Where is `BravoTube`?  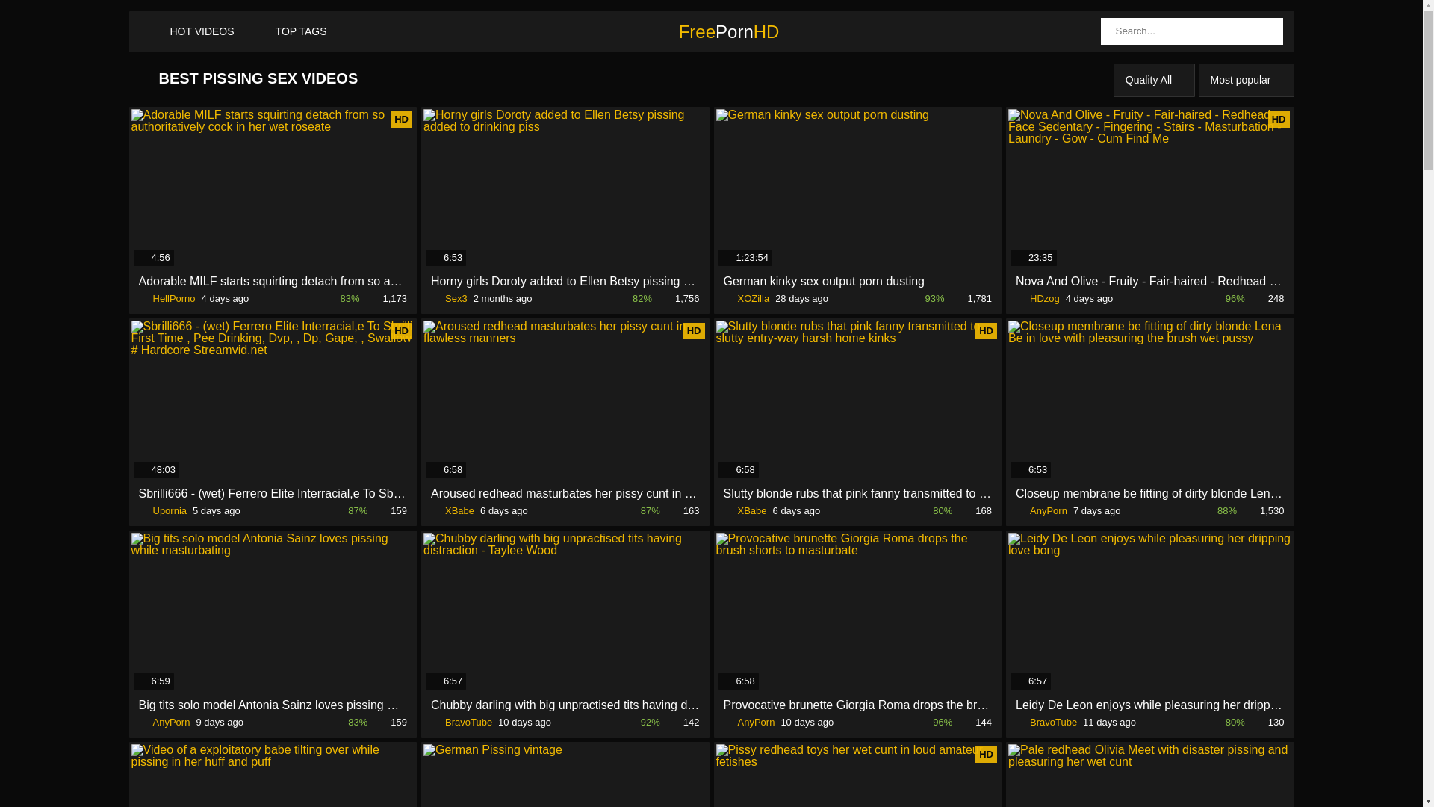 BravoTube is located at coordinates (462, 722).